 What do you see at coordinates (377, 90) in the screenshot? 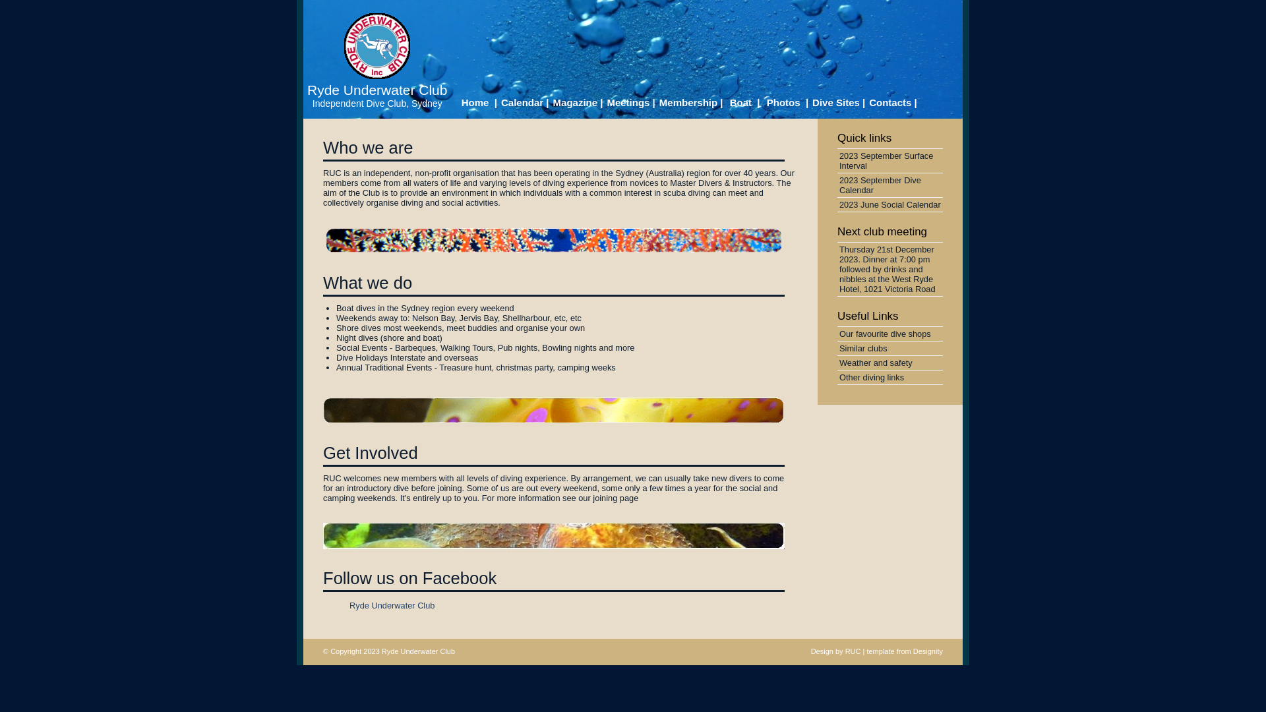
I see `Ryde Underwater Club` at bounding box center [377, 90].